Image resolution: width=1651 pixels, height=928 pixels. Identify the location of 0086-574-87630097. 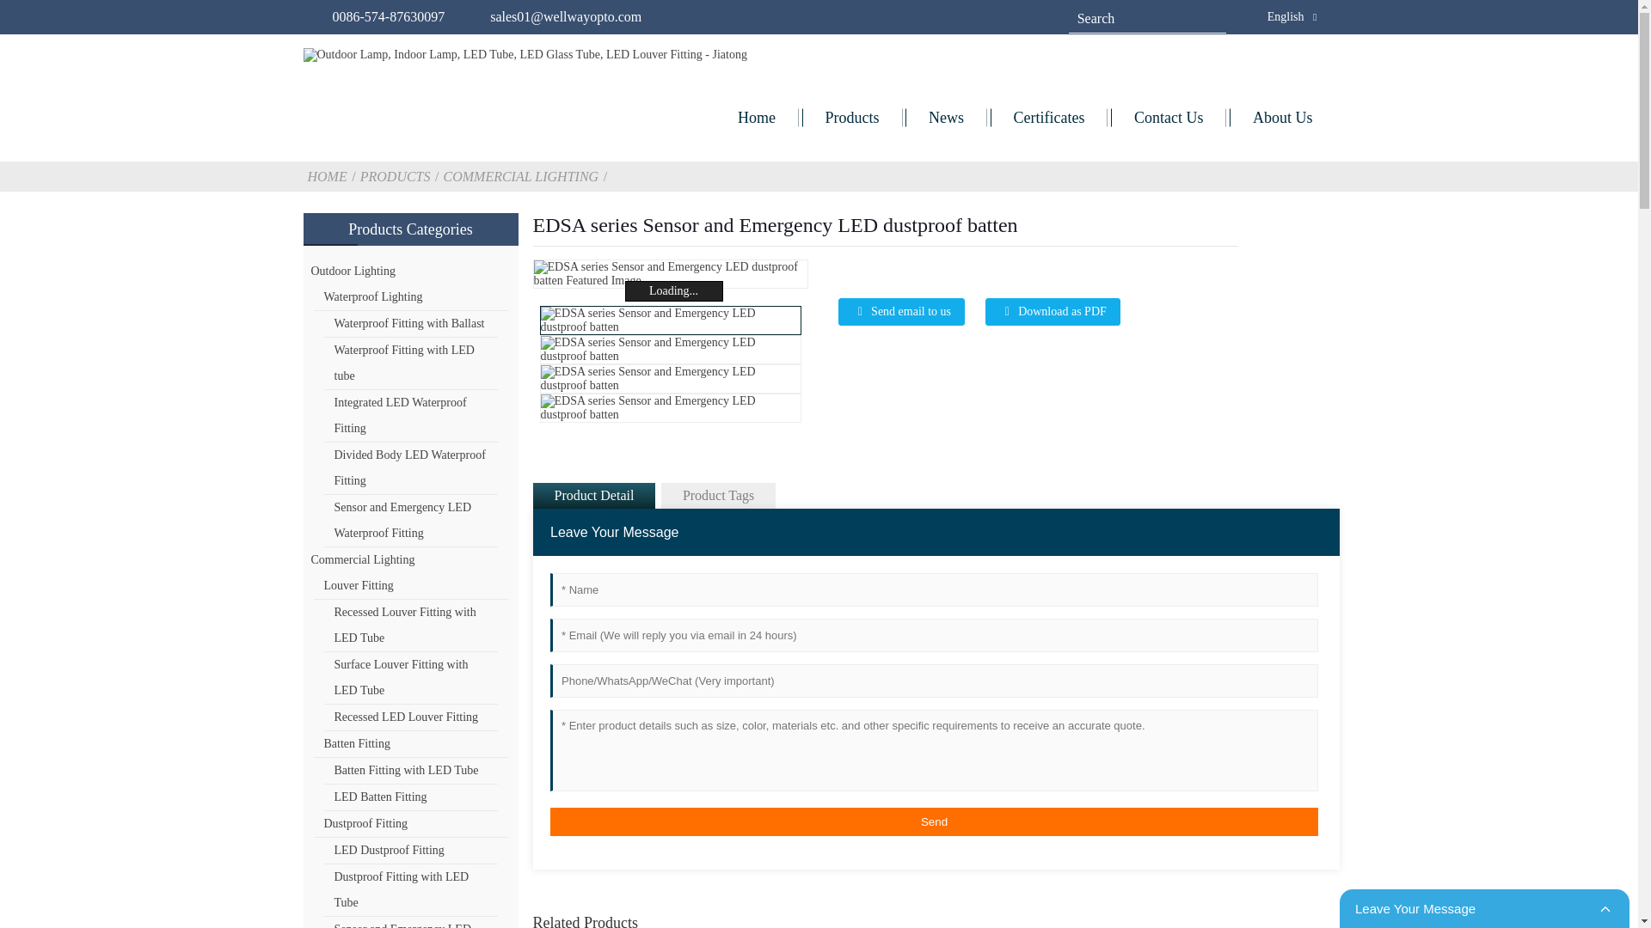
(387, 16).